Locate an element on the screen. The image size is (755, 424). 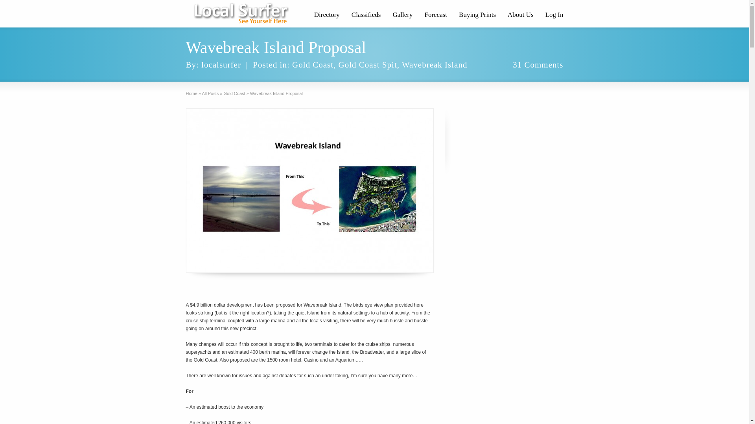
About Us is located at coordinates (521, 16).